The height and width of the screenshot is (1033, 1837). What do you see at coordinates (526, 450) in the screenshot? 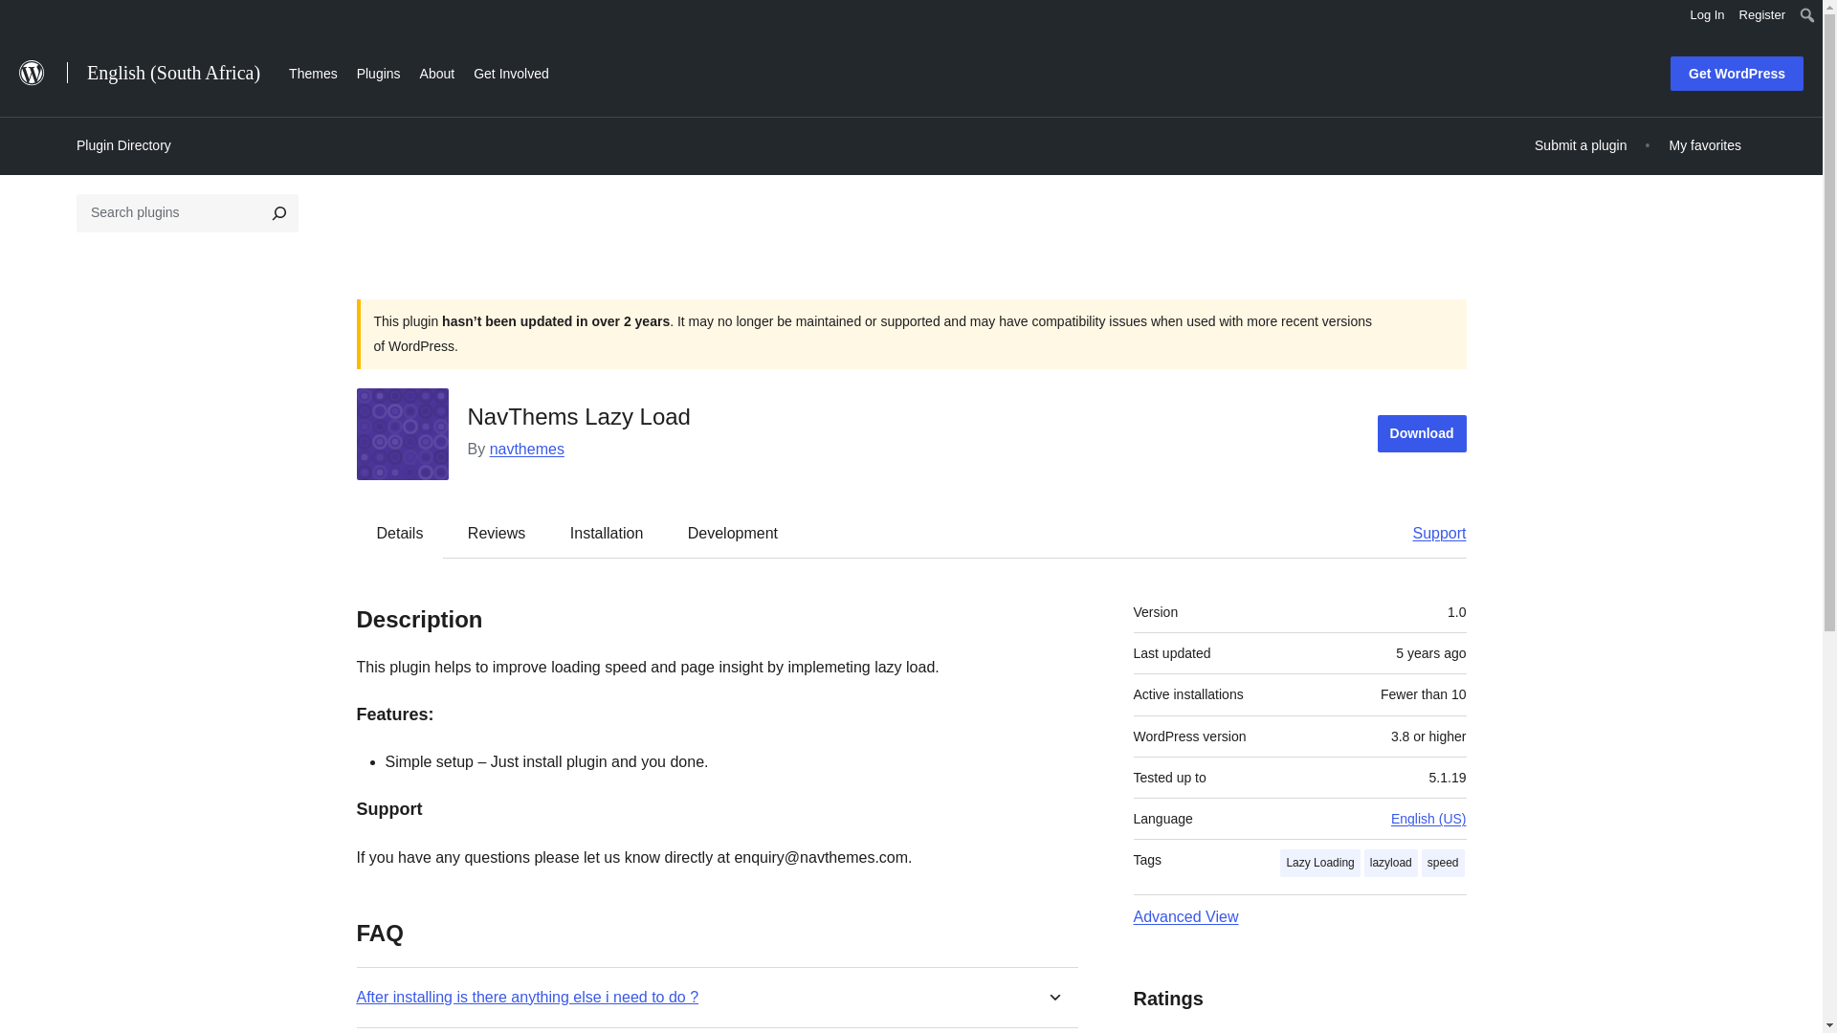
I see `navthemes` at bounding box center [526, 450].